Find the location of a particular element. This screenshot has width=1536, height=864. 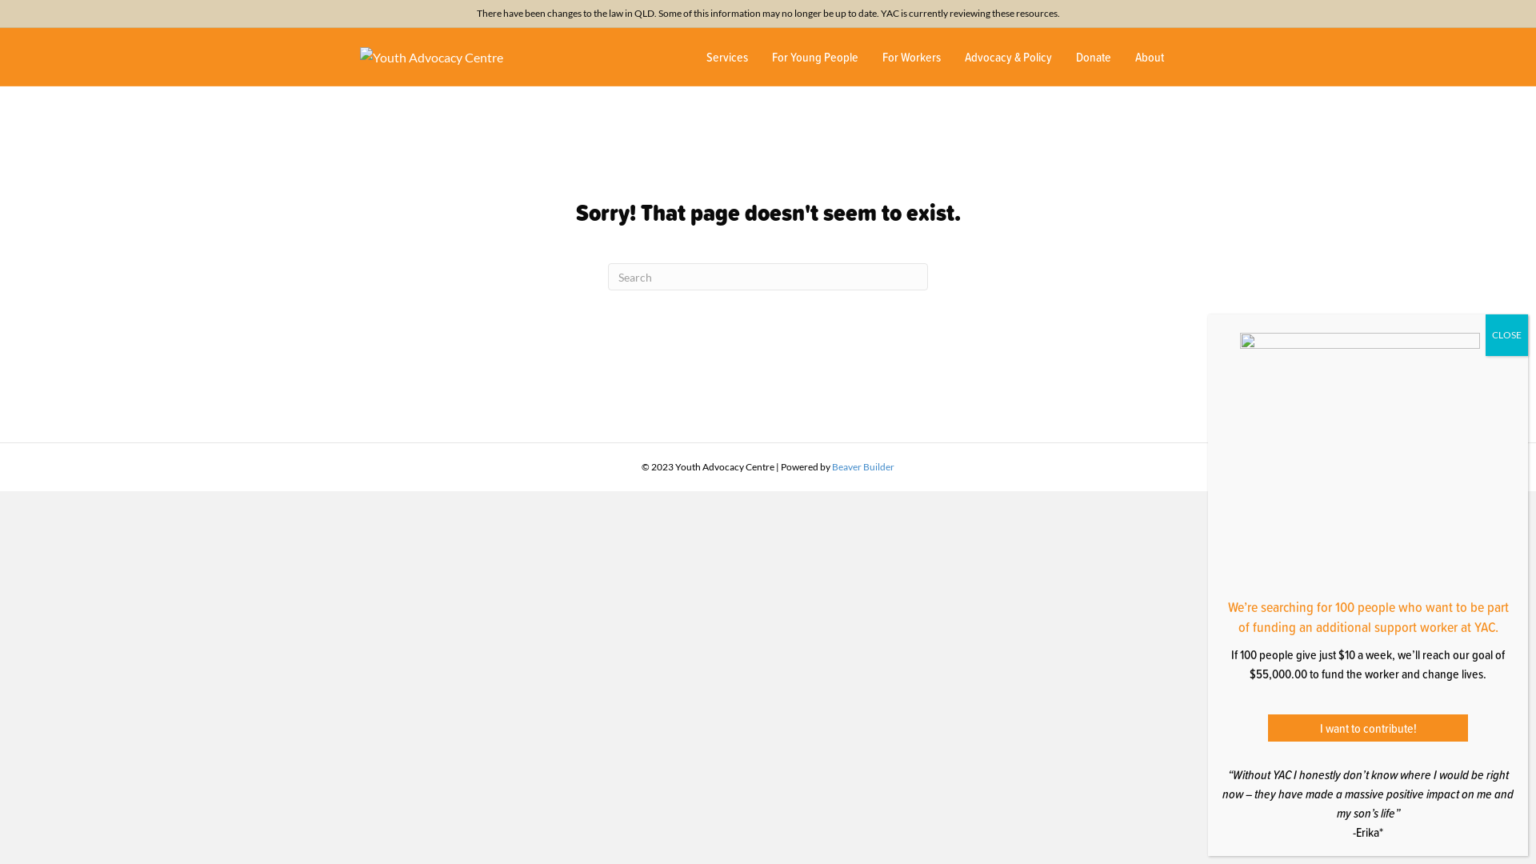

For Workers is located at coordinates (912, 57).